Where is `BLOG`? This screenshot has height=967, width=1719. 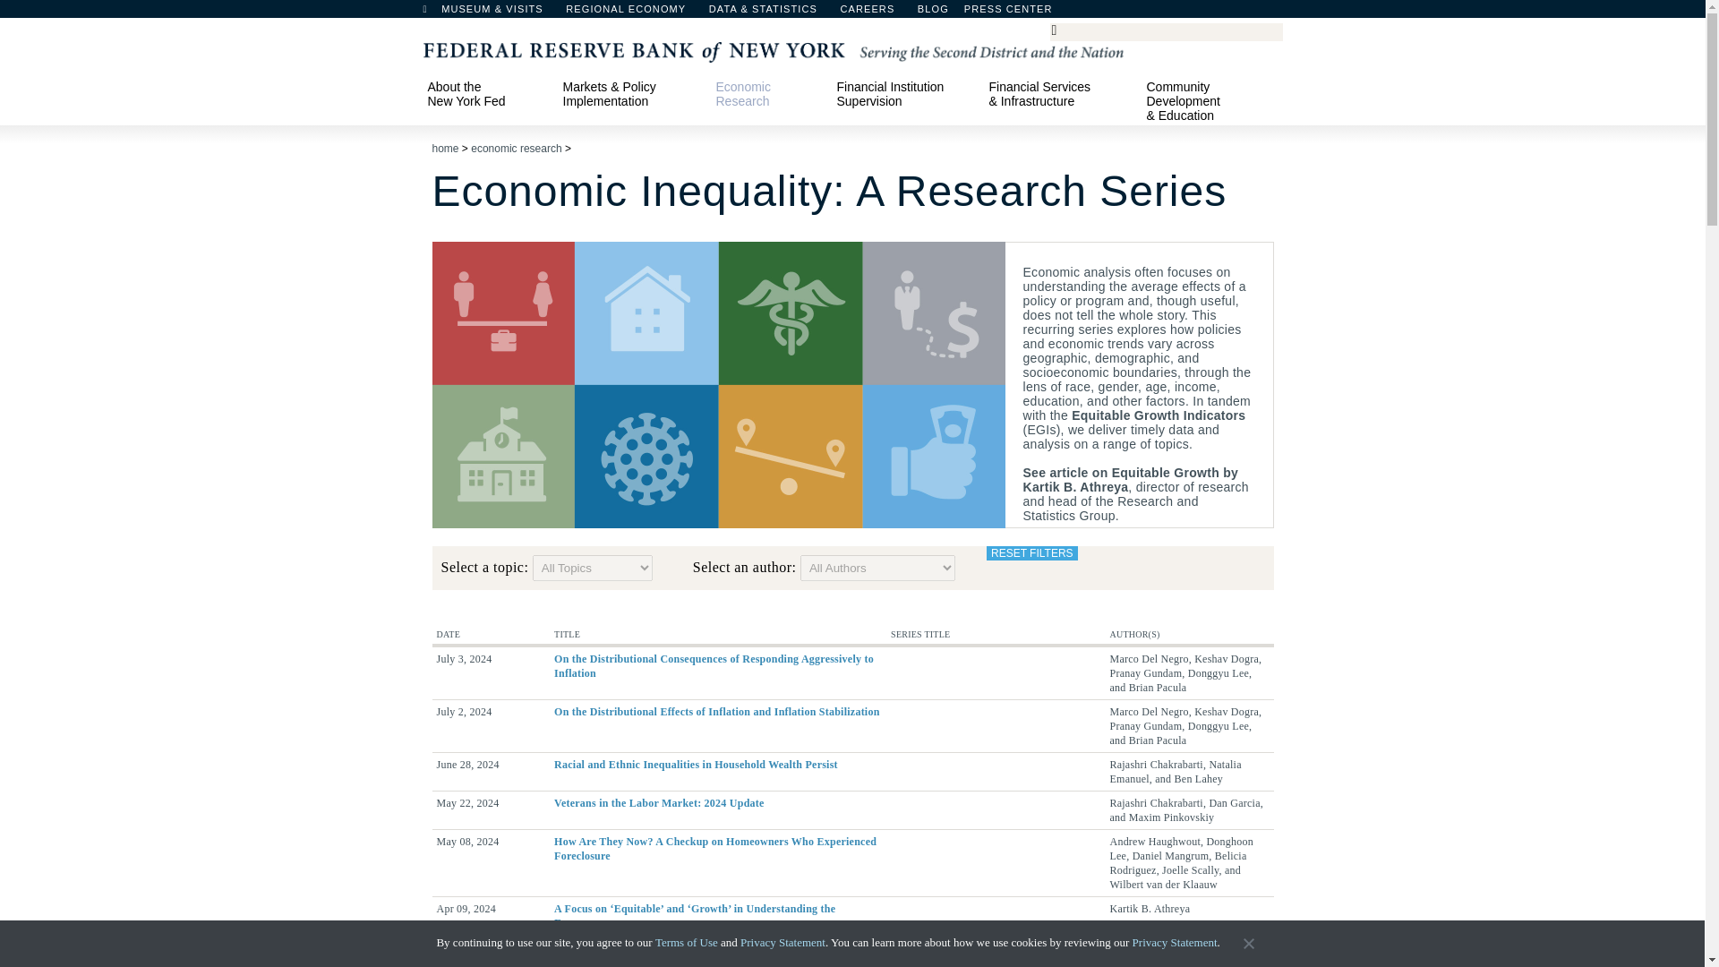 BLOG is located at coordinates (980, 13).